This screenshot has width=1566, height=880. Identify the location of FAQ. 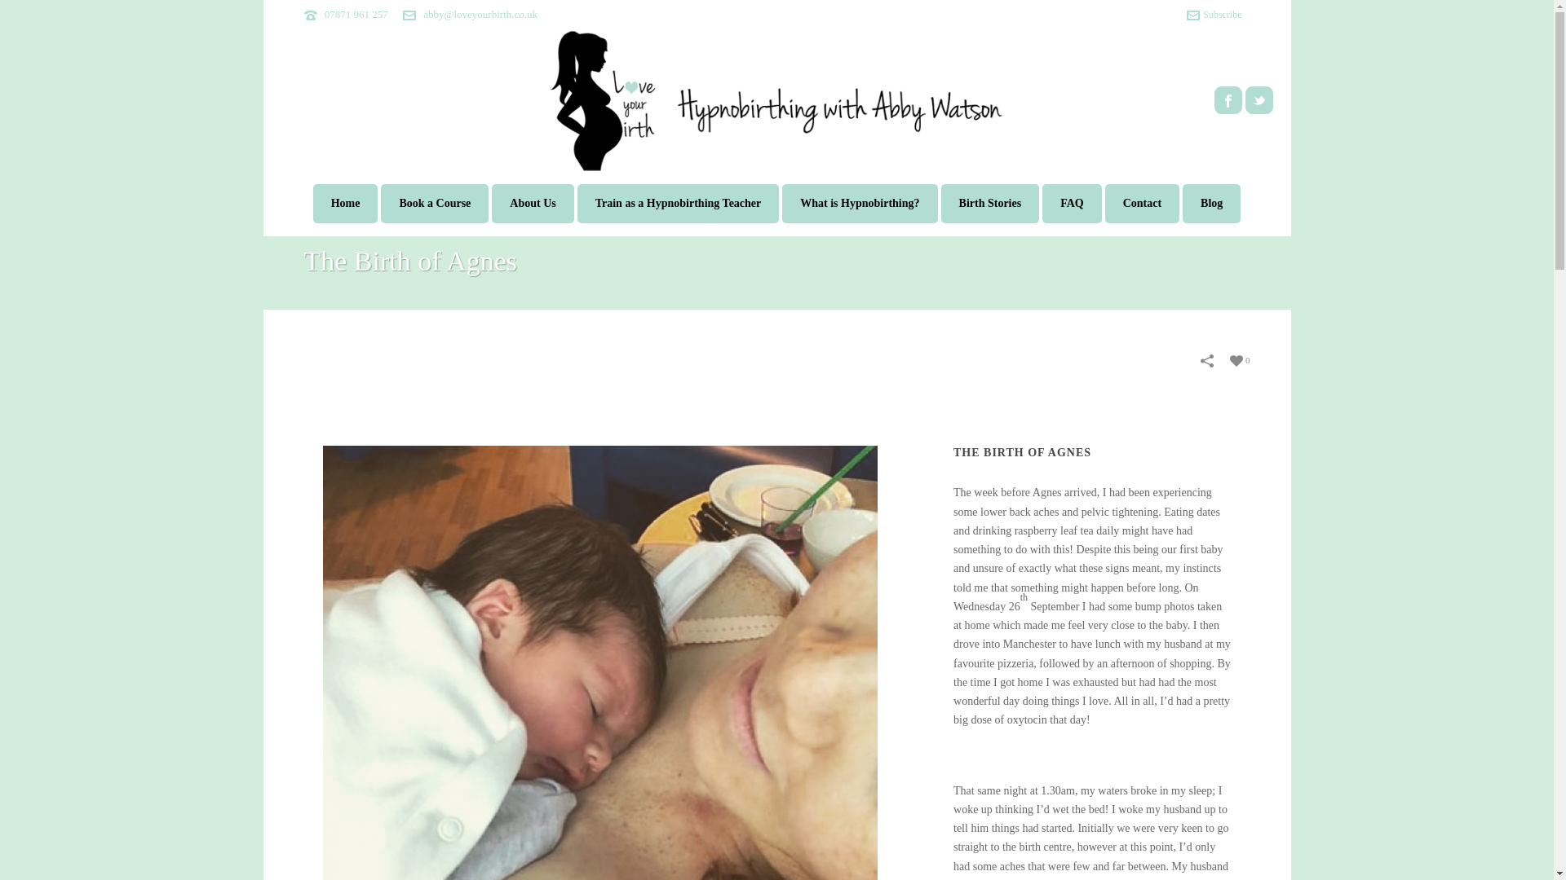
(1072, 204).